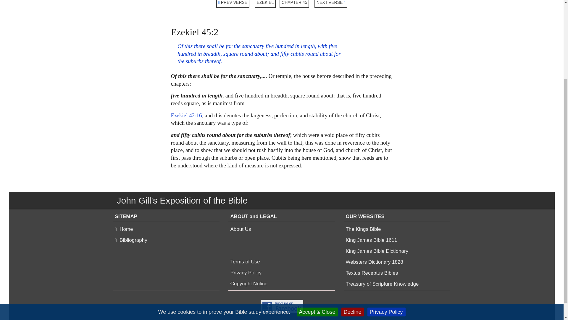  What do you see at coordinates (386, 205) in the screenshot?
I see `Privacy Policy` at bounding box center [386, 205].